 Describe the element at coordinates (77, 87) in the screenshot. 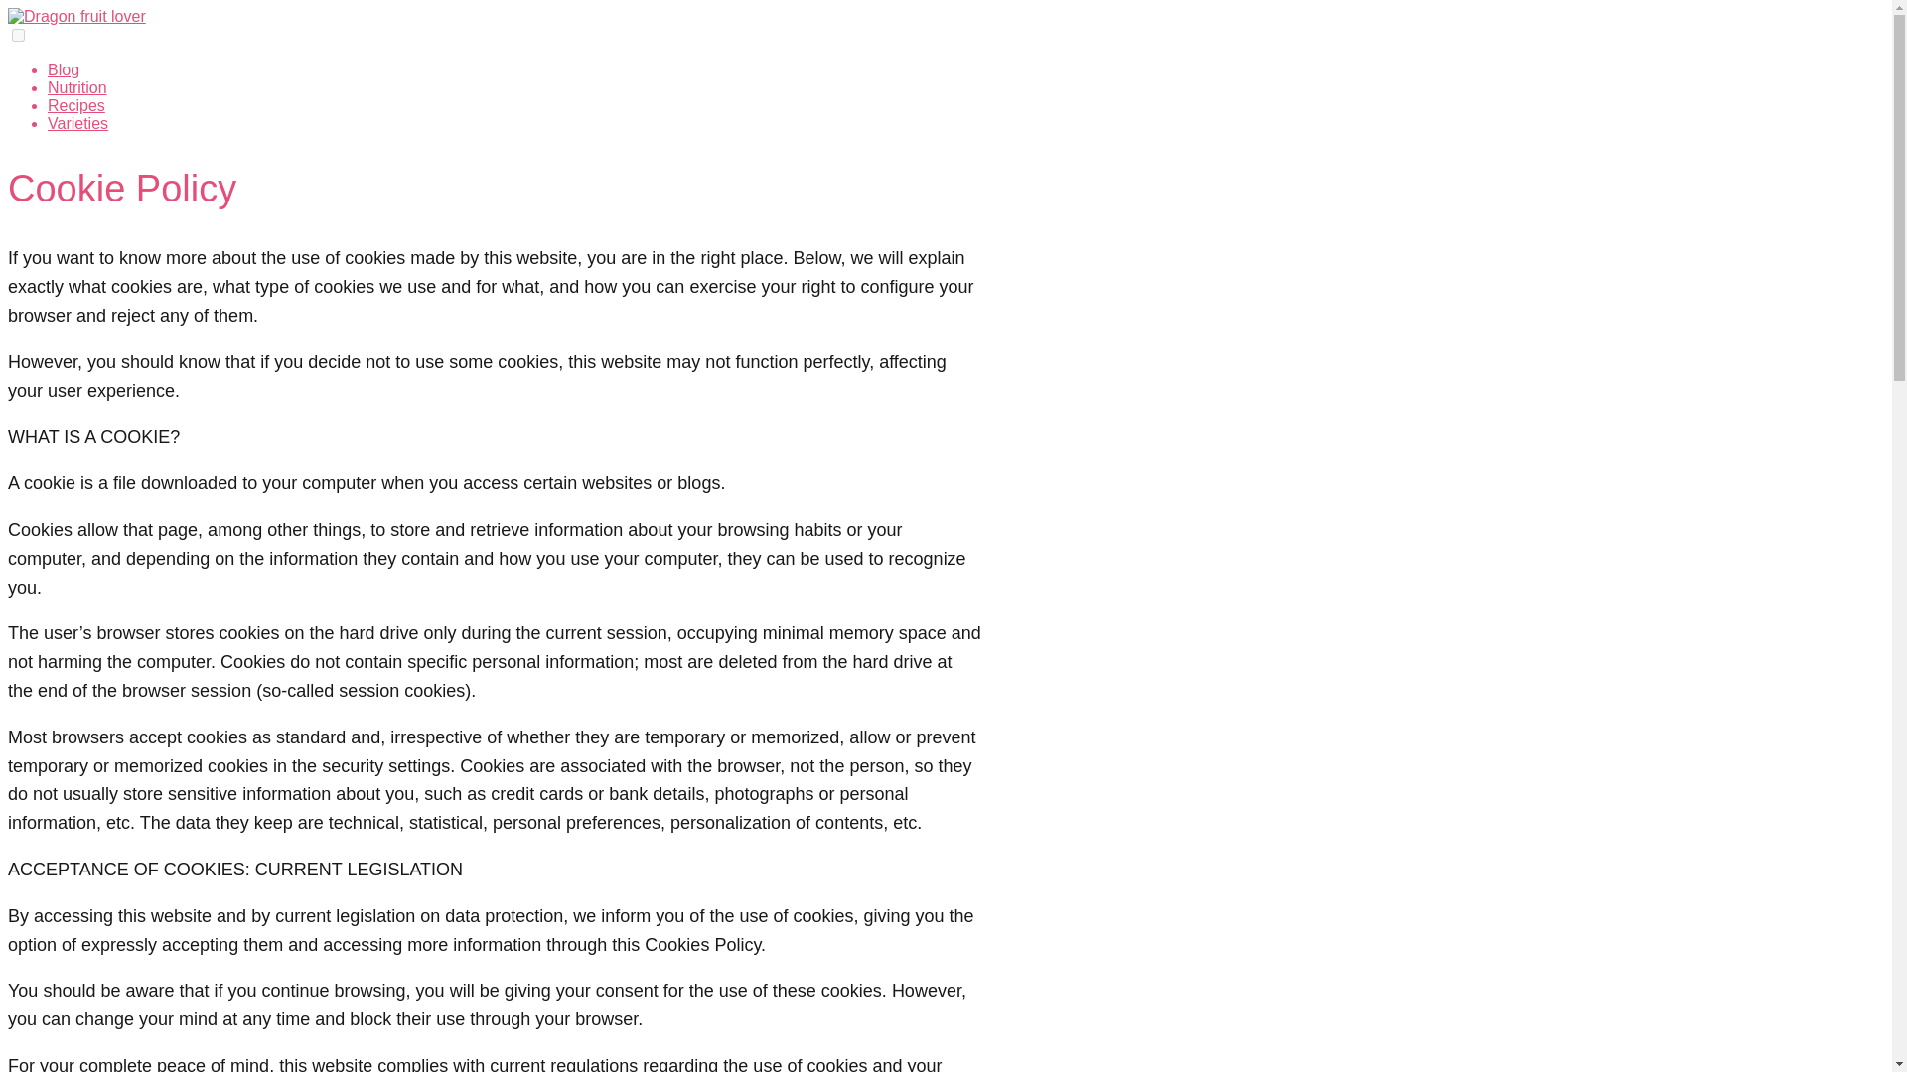

I see `Nutrition` at that location.